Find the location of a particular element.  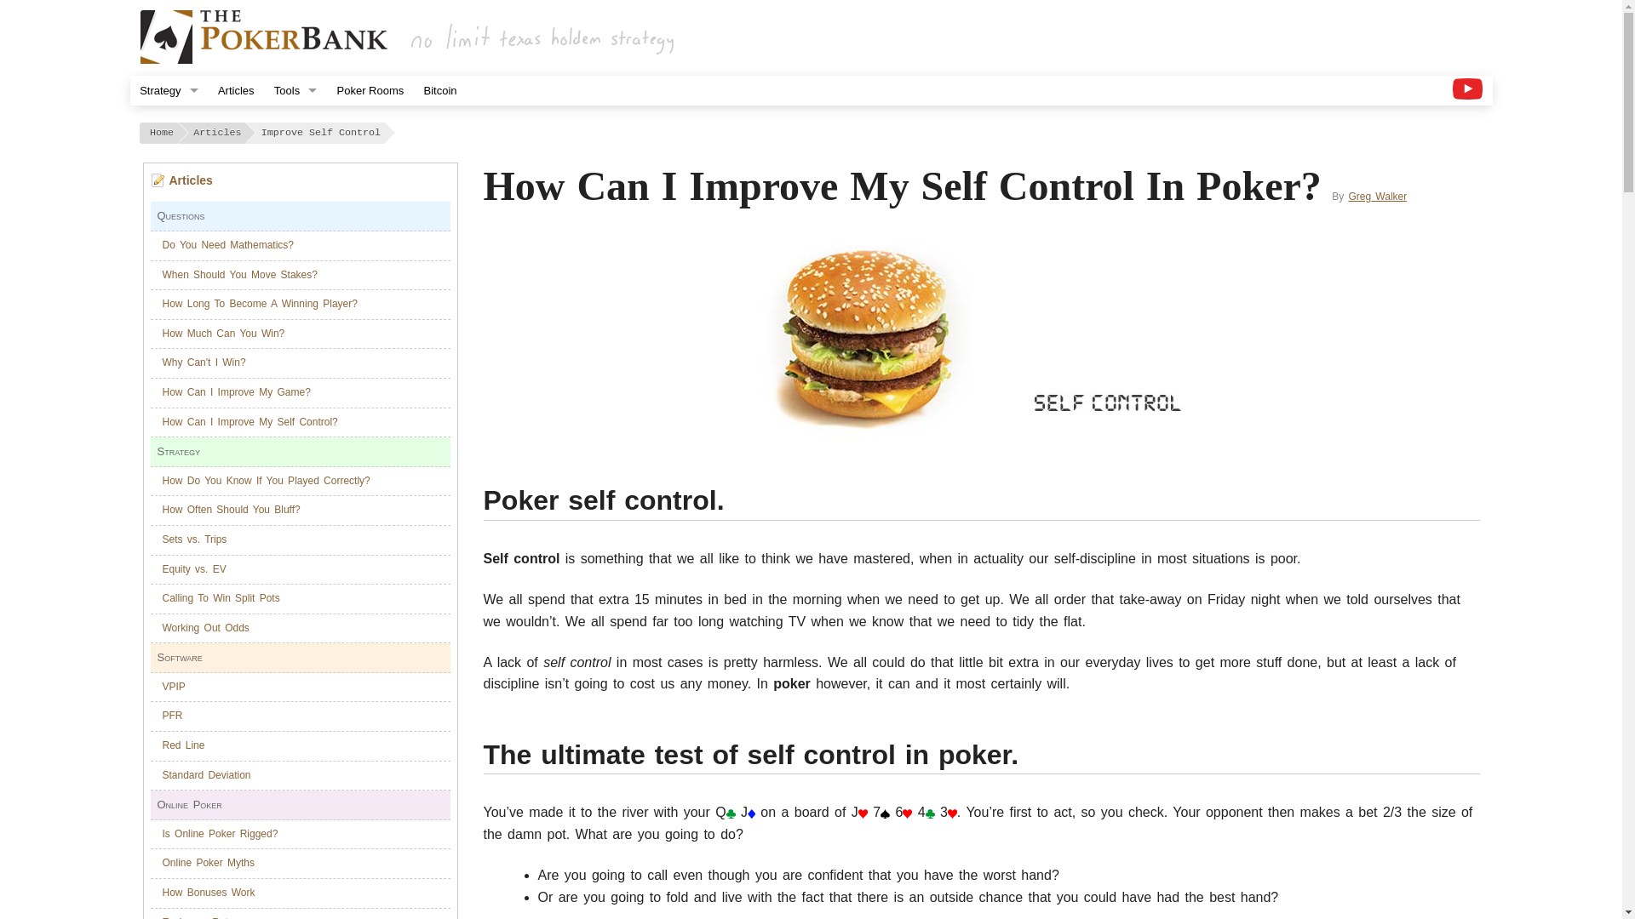

PFR is located at coordinates (172, 715).